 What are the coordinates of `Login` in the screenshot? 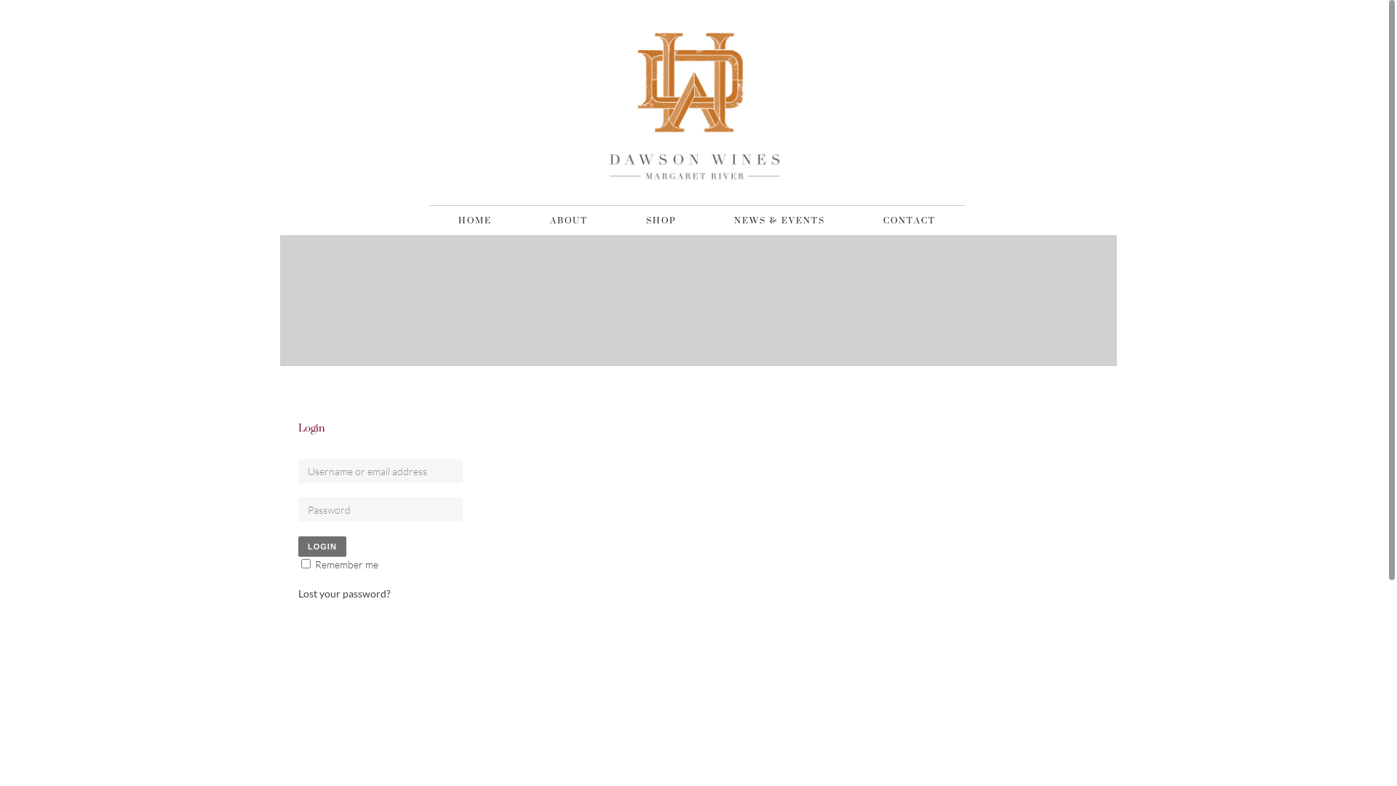 It's located at (322, 547).